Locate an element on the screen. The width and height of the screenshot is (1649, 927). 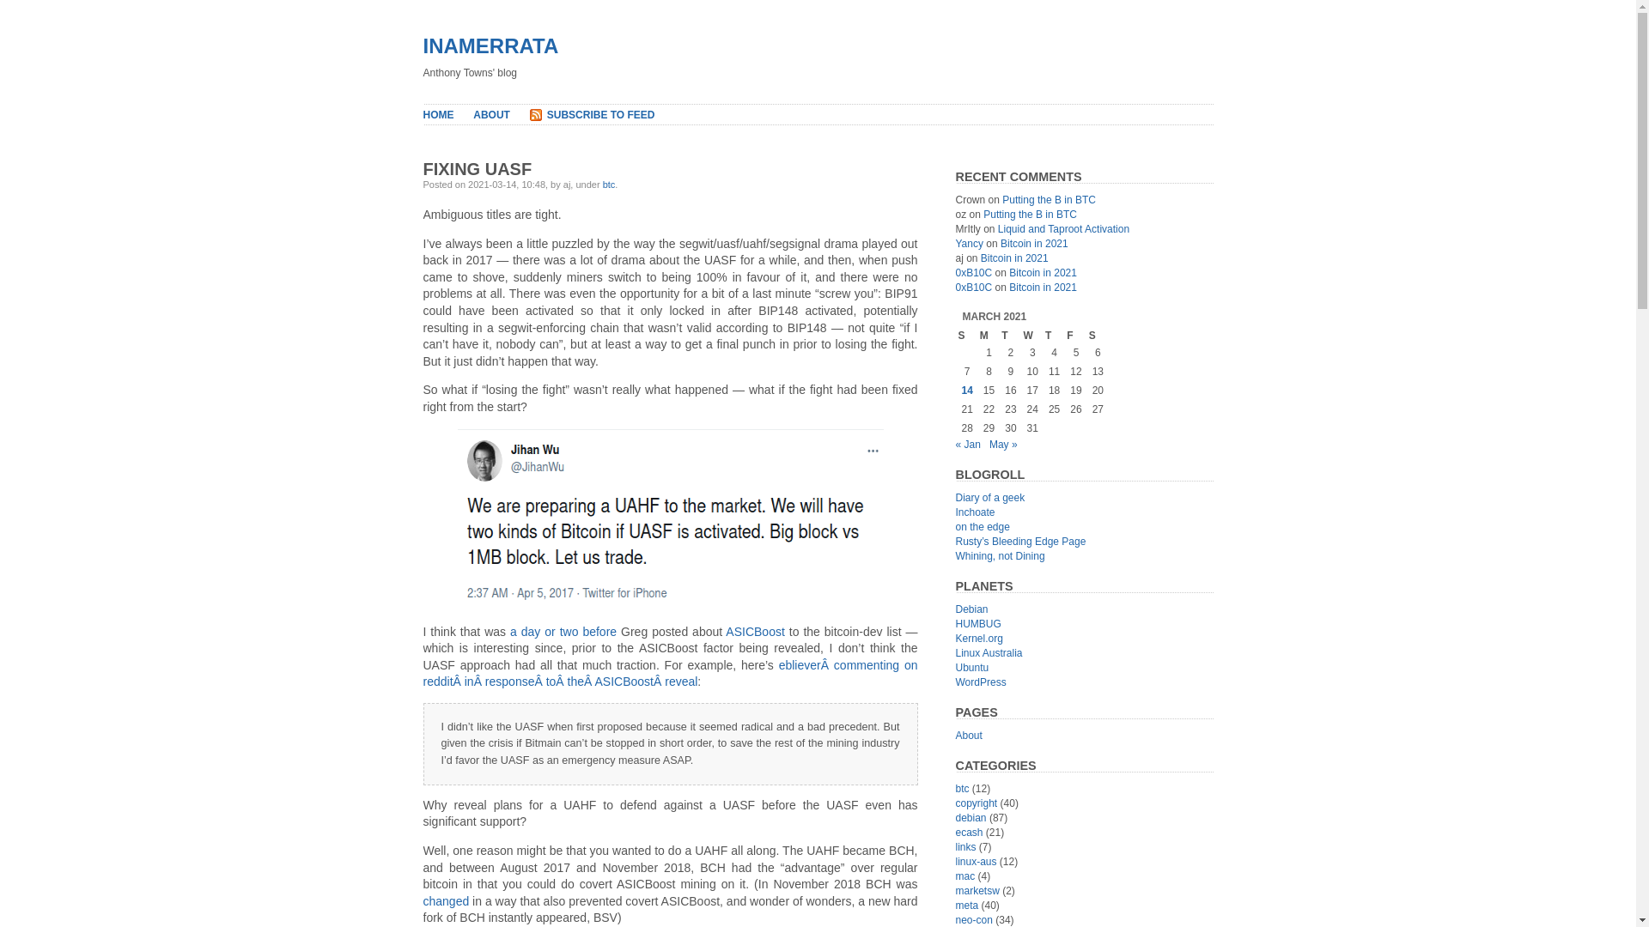
Bitcoin in 2021 is located at coordinates (1034, 244).